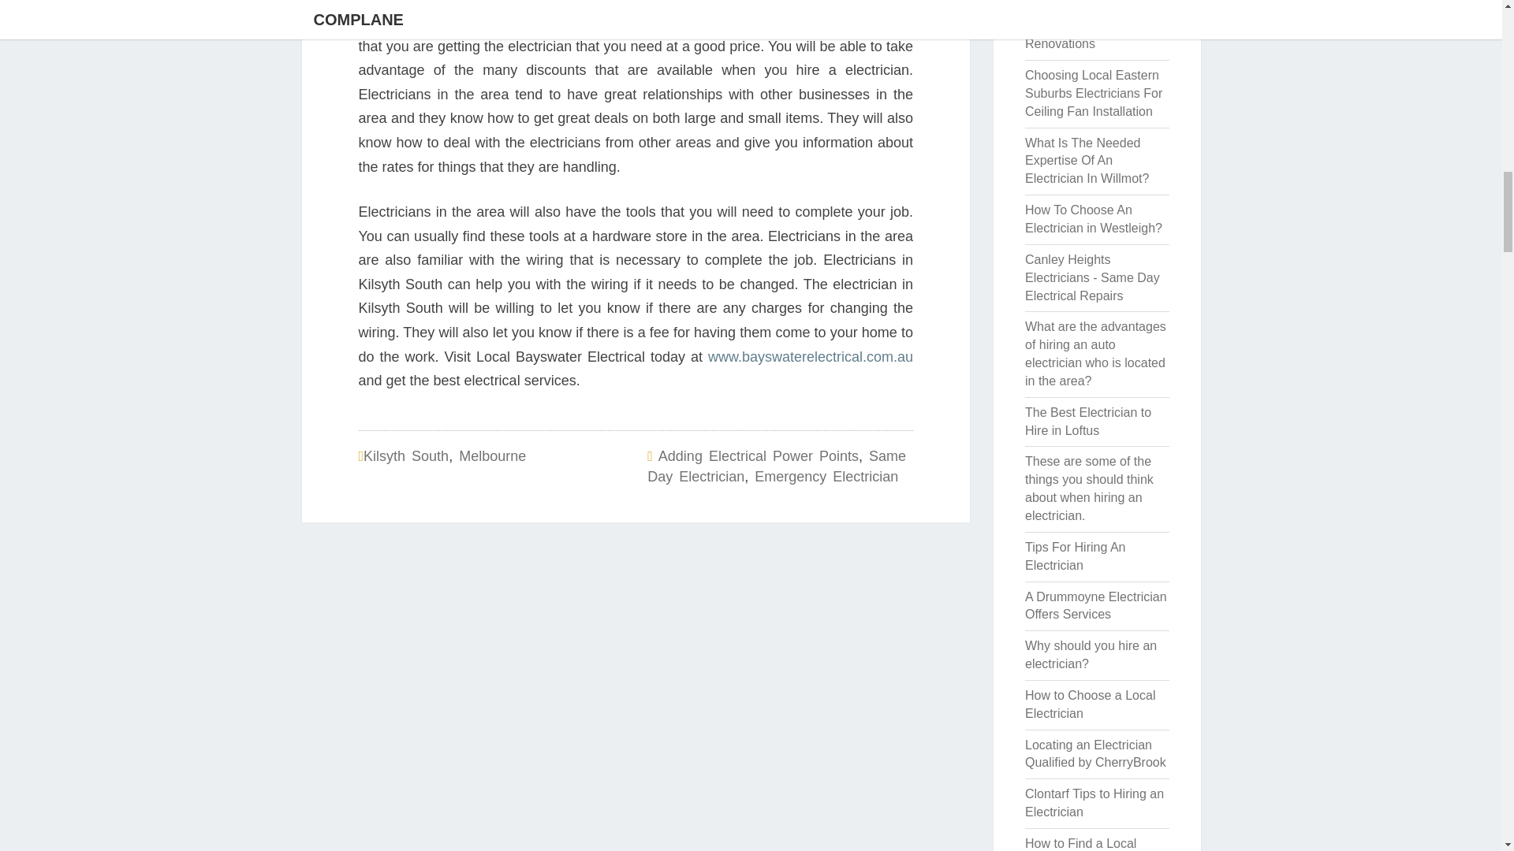  I want to click on Melbourne, so click(492, 455).